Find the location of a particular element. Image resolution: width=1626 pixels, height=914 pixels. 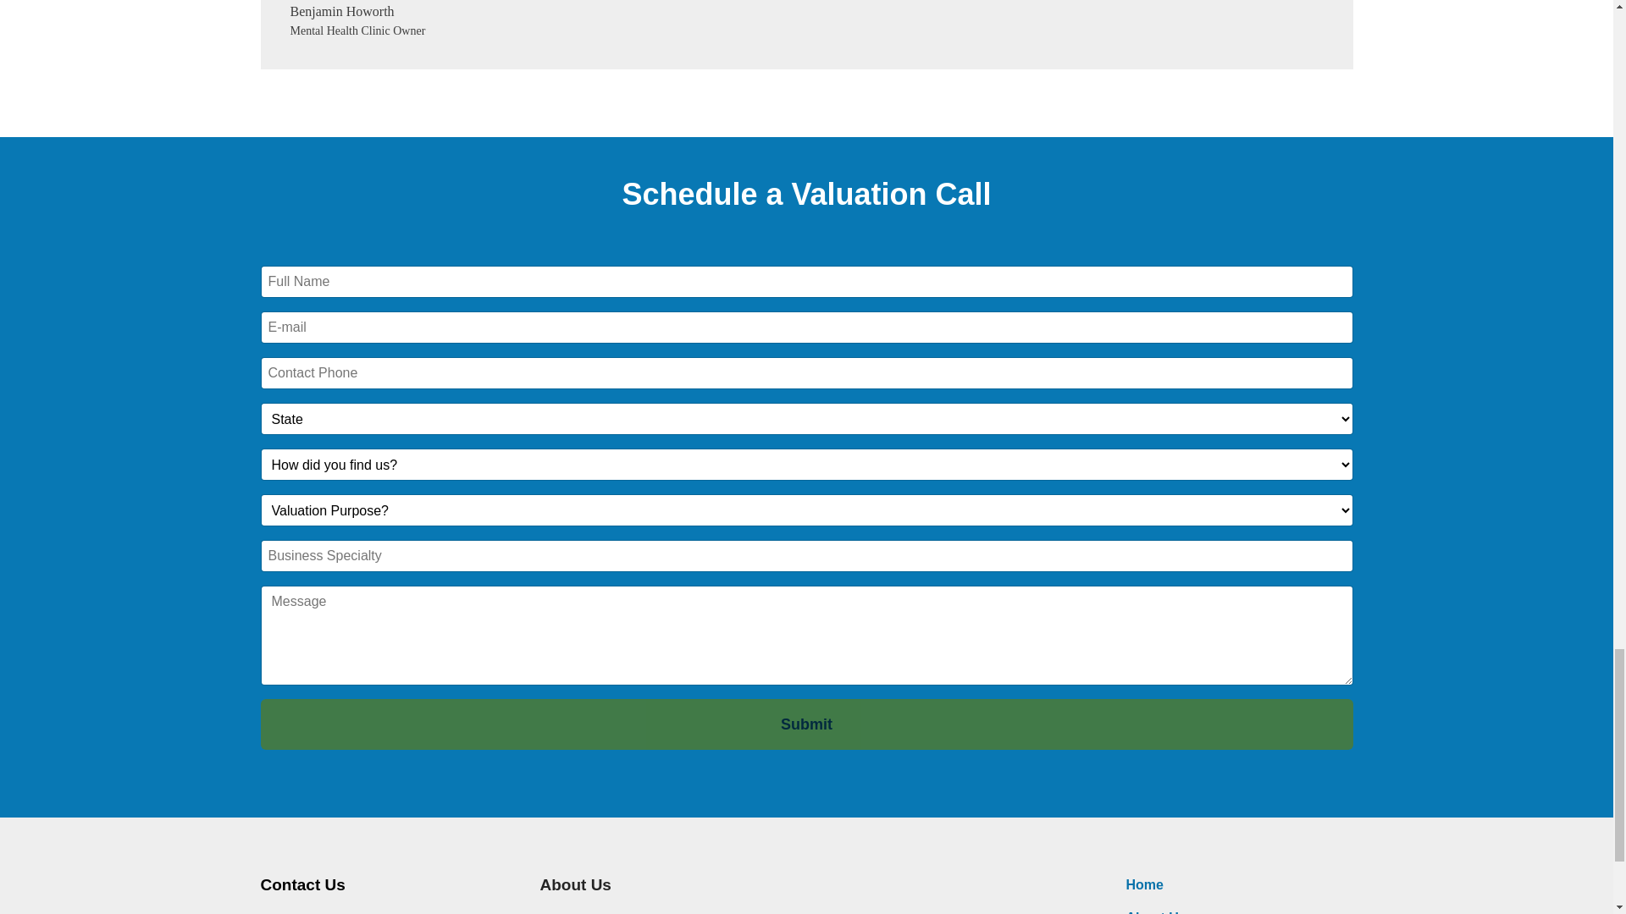

Submit is located at coordinates (806, 724).